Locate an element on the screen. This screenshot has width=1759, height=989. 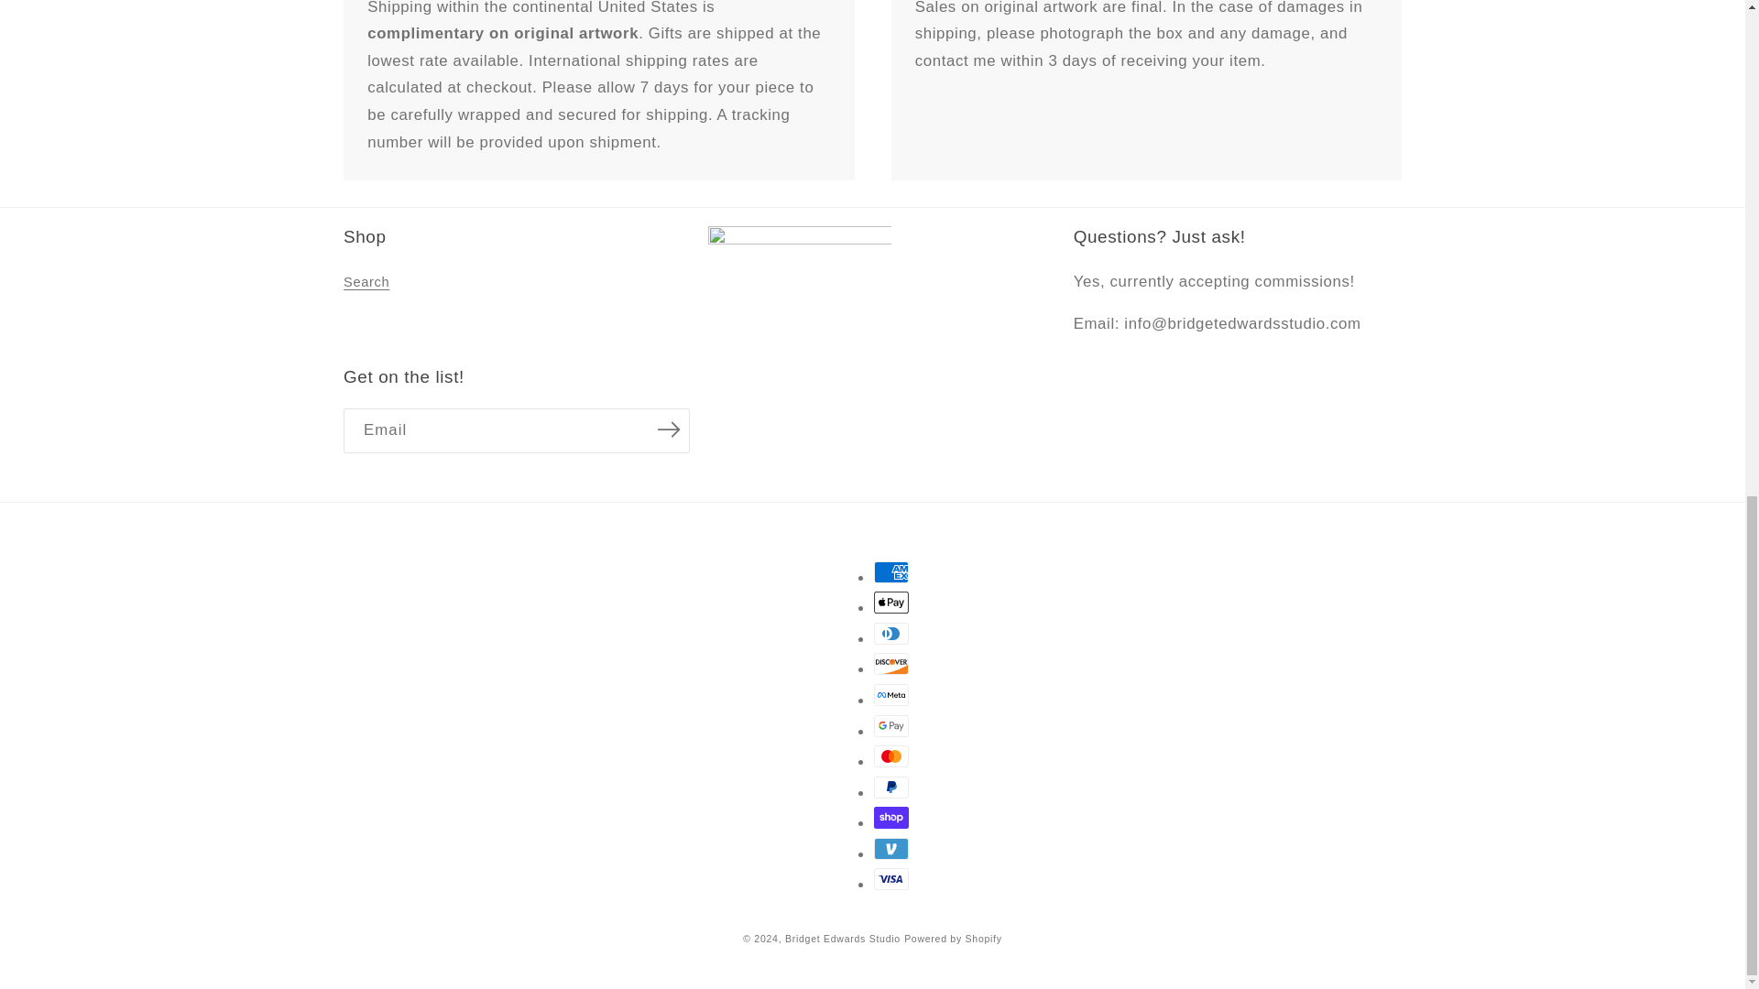
Mastercard is located at coordinates (891, 756).